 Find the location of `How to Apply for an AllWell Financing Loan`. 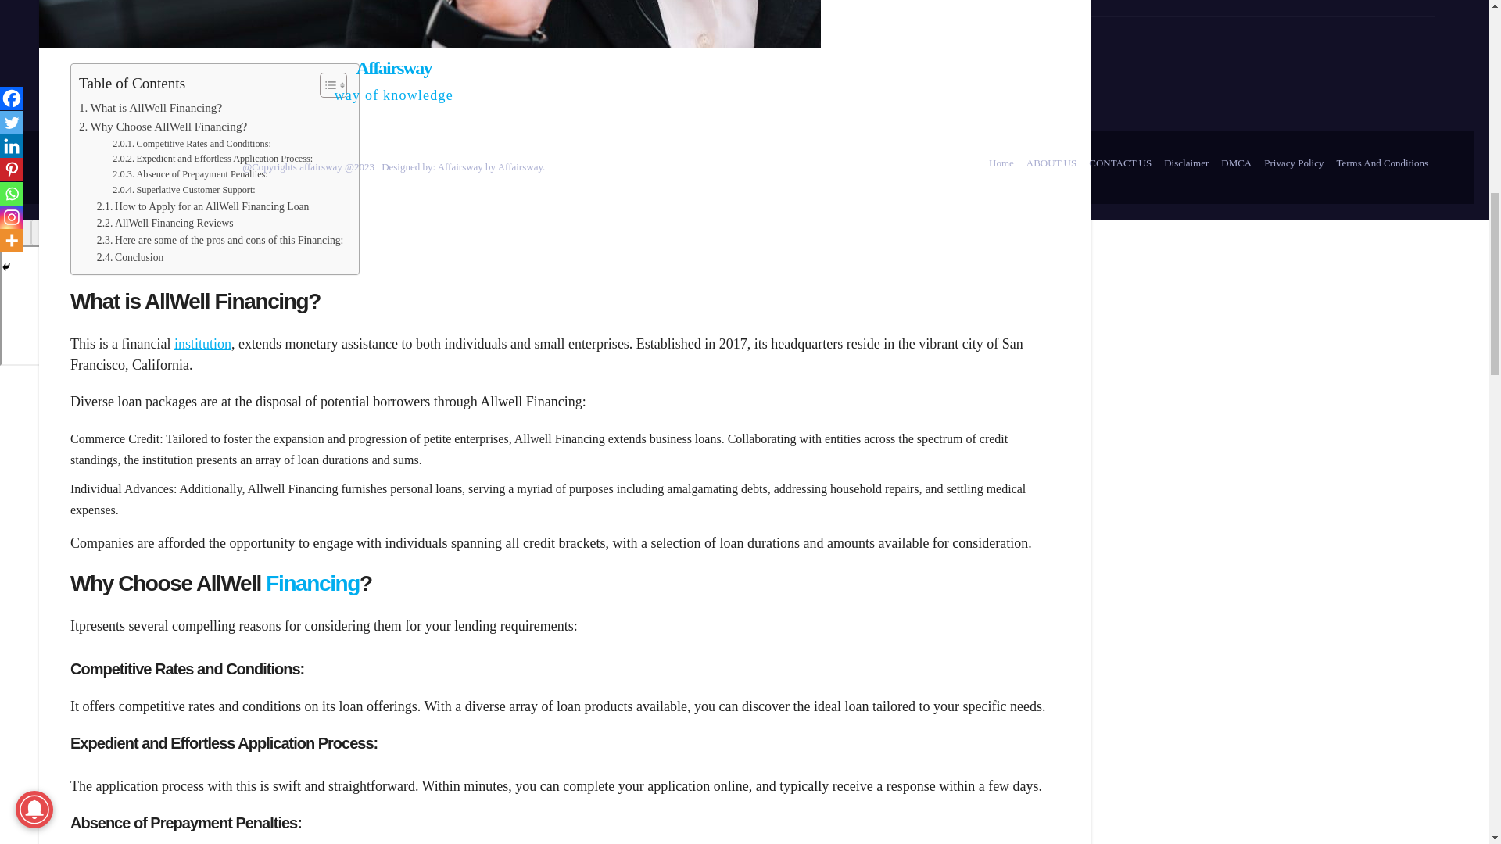

How to Apply for an AllWell Financing Loan is located at coordinates (203, 206).